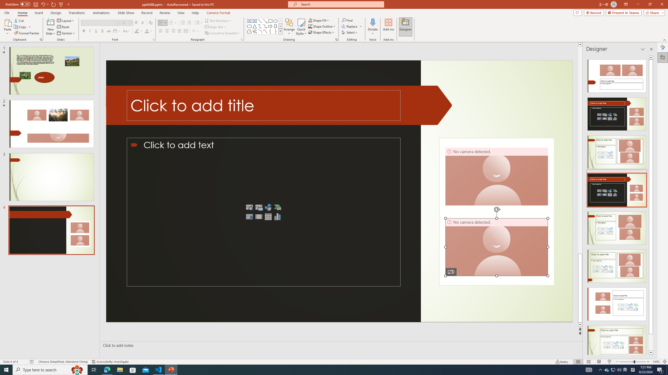  What do you see at coordinates (265, 31) in the screenshot?
I see `Curve` at bounding box center [265, 31].